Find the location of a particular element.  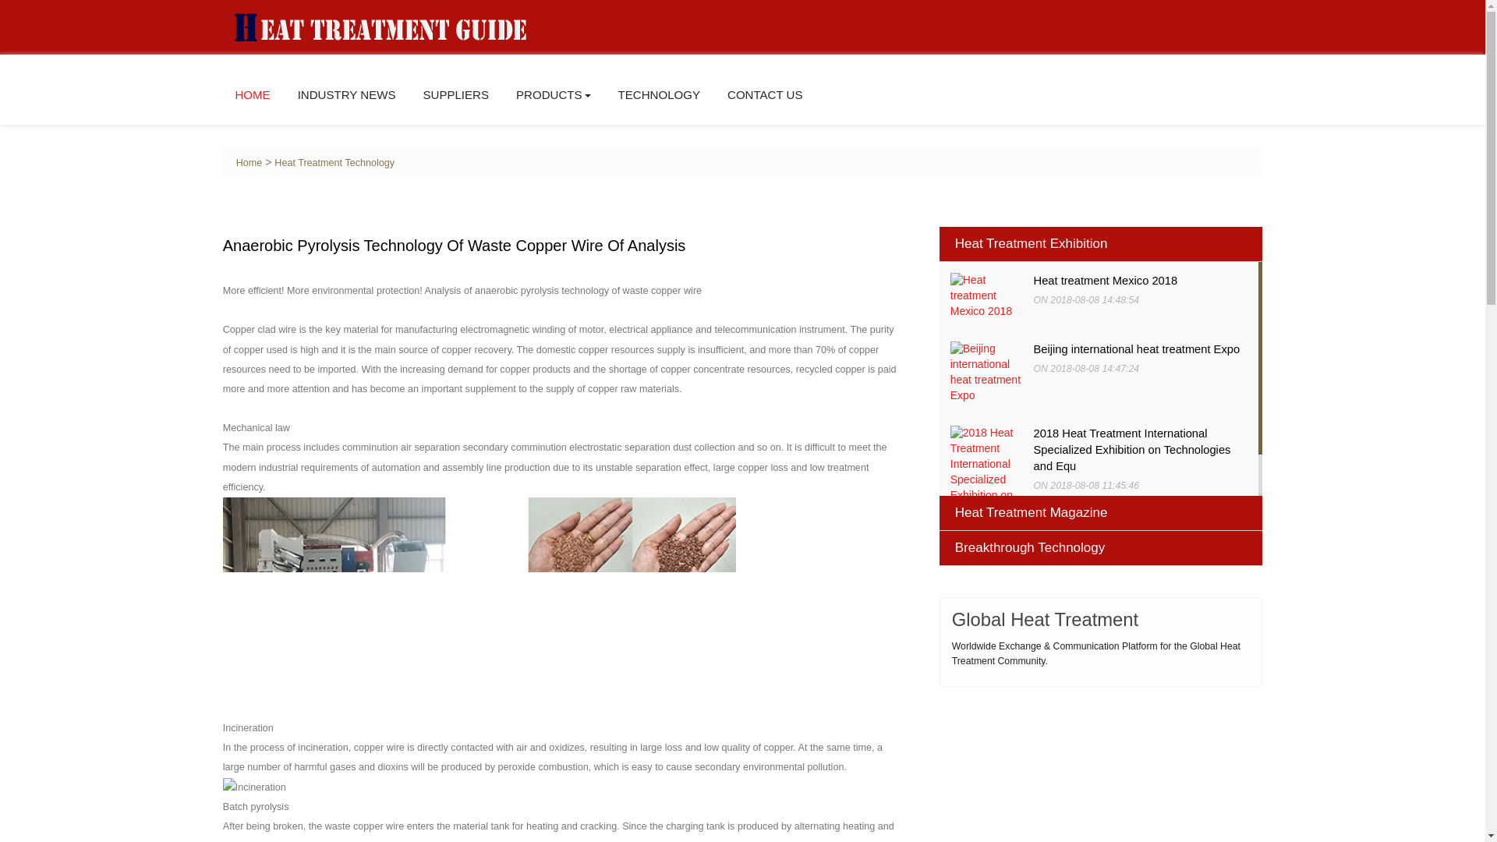

Home is located at coordinates (249, 162).